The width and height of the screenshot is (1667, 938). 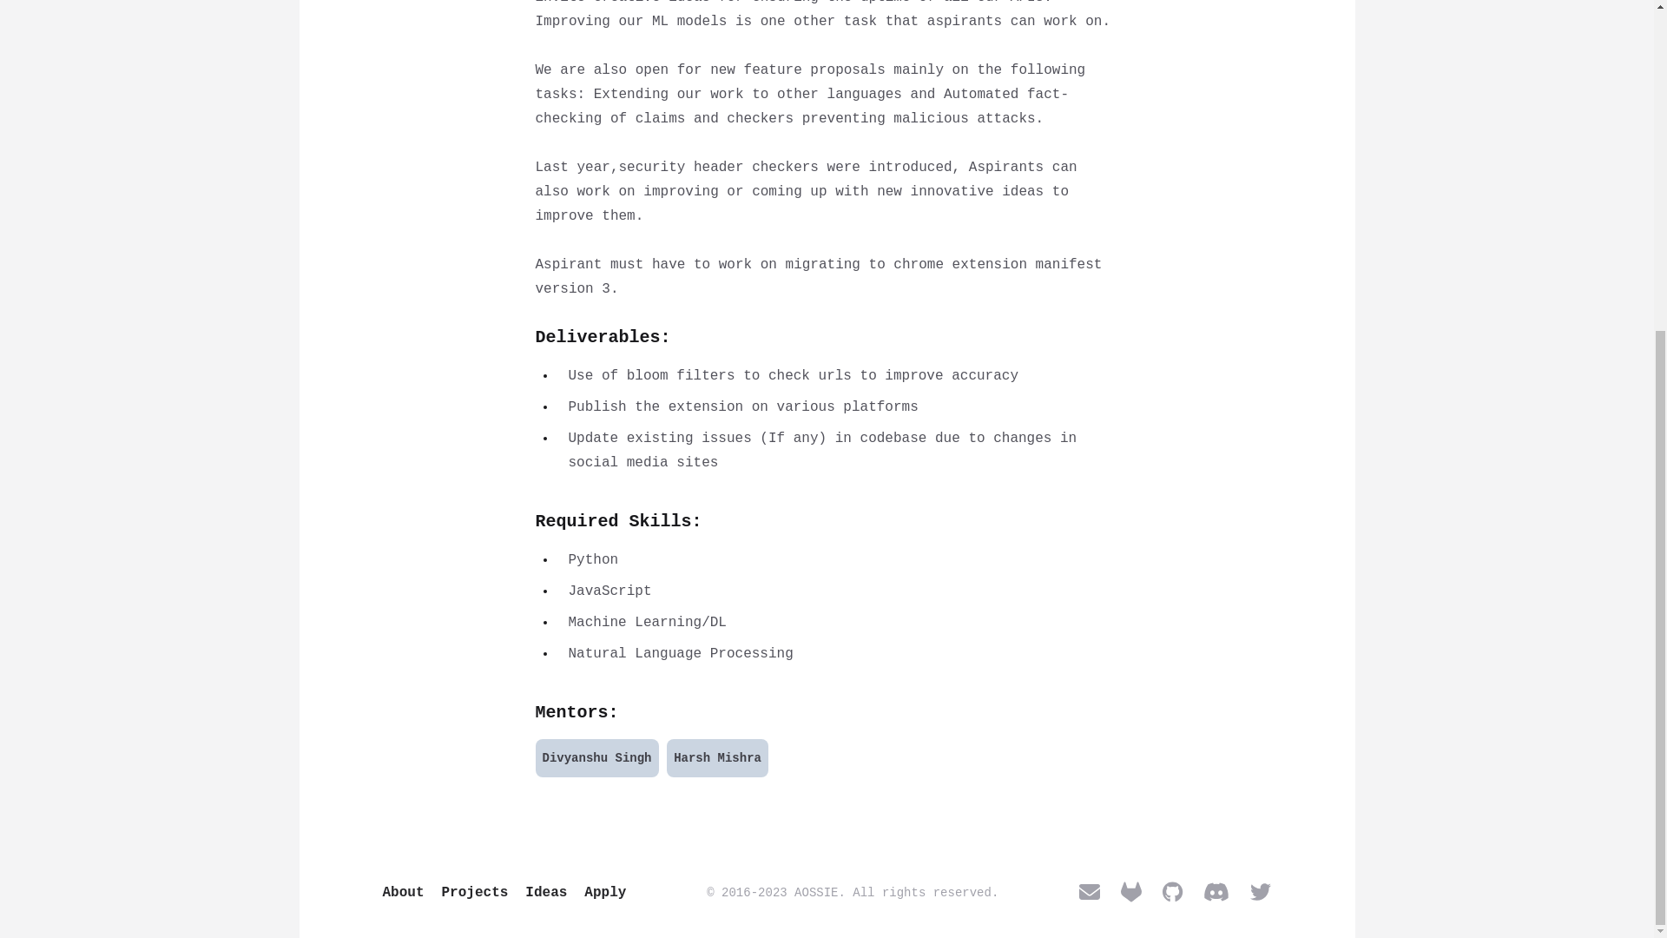 What do you see at coordinates (402, 891) in the screenshot?
I see `About` at bounding box center [402, 891].